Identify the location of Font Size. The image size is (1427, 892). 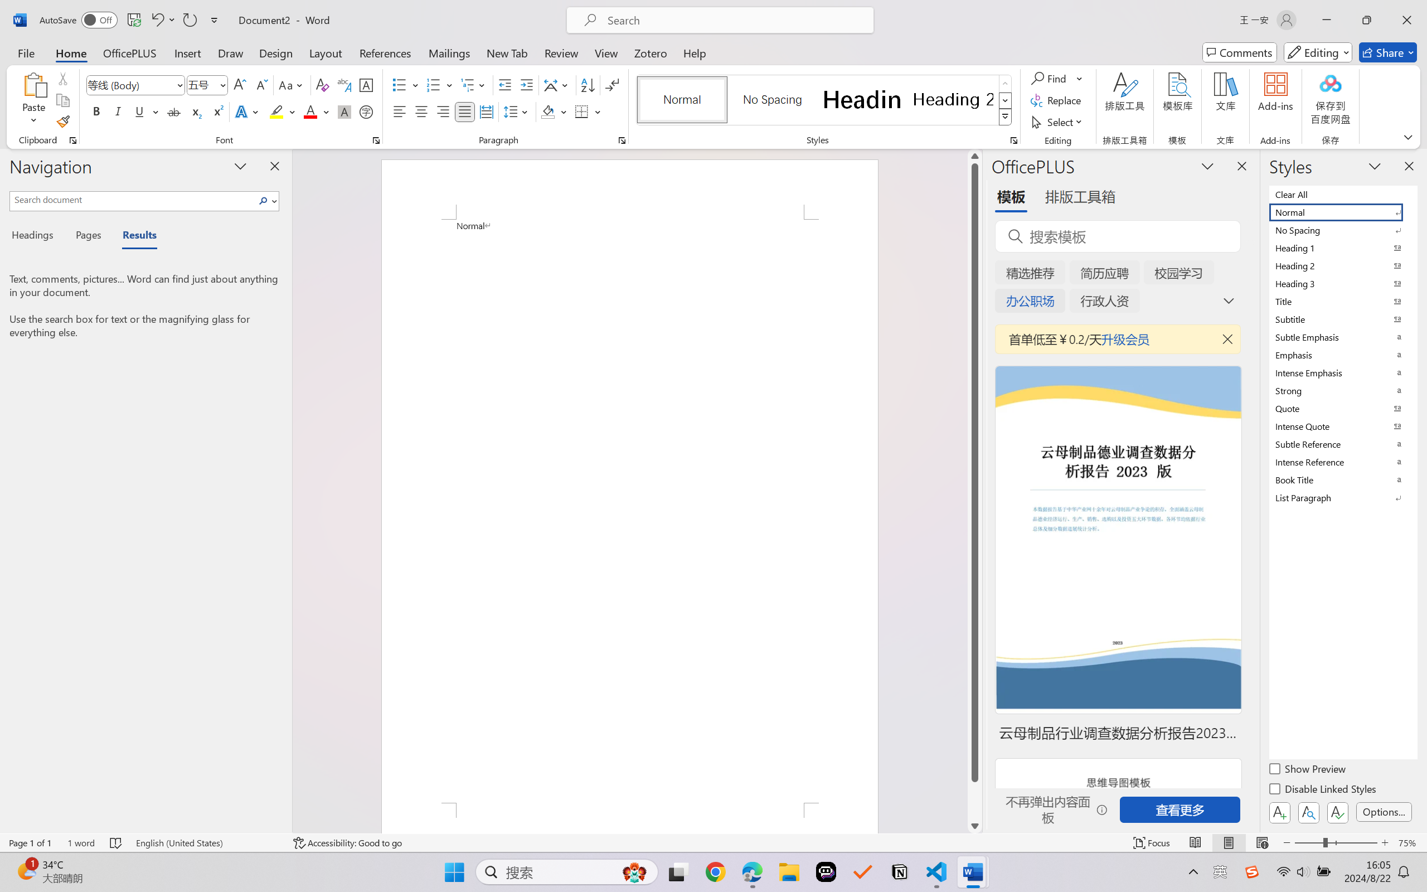
(207, 85).